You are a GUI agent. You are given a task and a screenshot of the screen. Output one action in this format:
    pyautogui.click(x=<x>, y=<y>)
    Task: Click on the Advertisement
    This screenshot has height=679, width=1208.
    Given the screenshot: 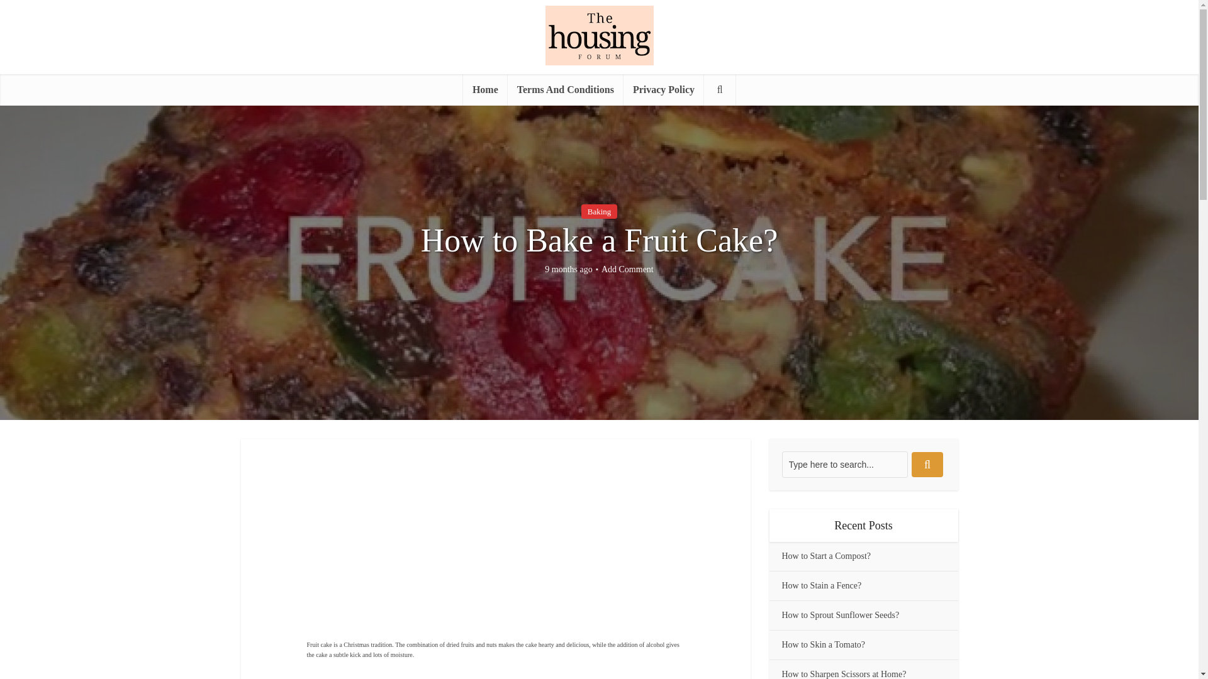 What is the action you would take?
    pyautogui.click(x=546, y=549)
    